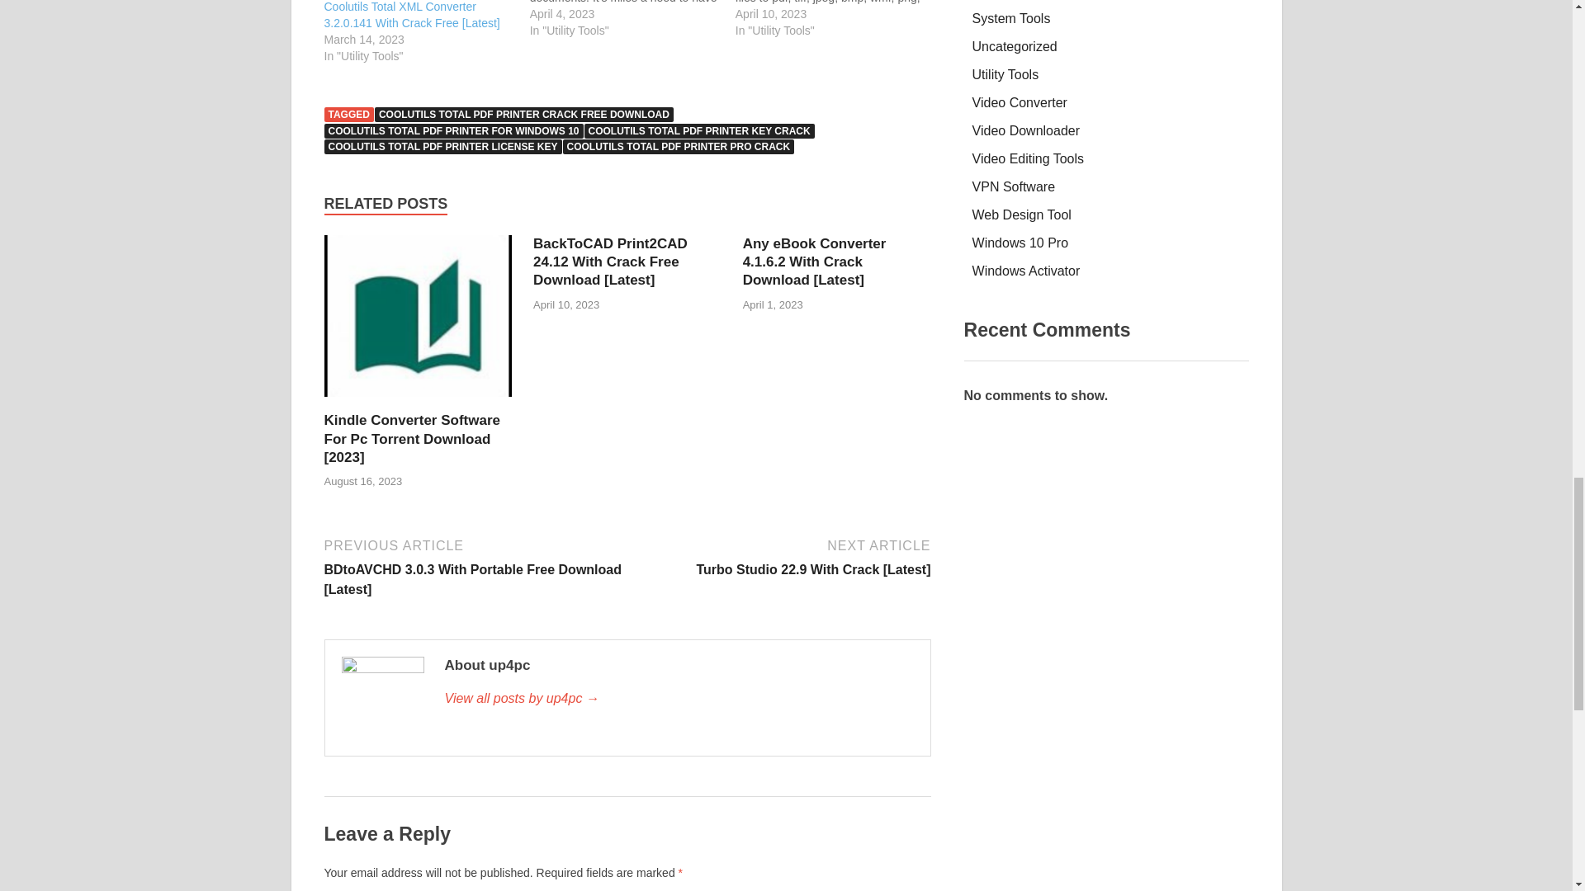 The height and width of the screenshot is (891, 1585). Describe the element at coordinates (699, 131) in the screenshot. I see `COOLUTILS TOTAL PDF PRINTER KEY CRACK` at that location.